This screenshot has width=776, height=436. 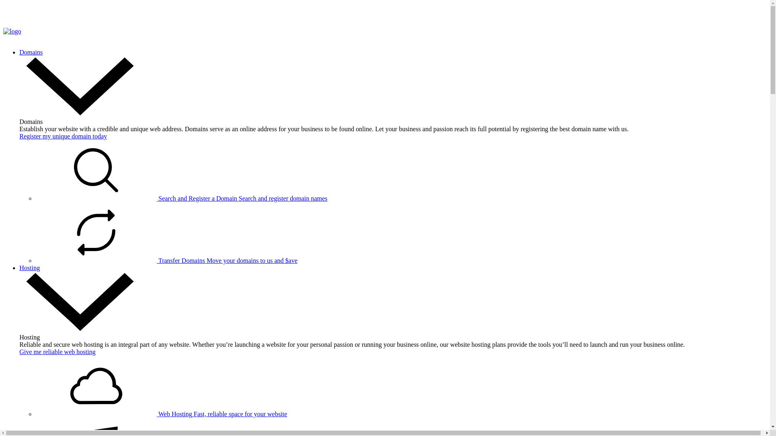 I want to click on Hosting, so click(x=30, y=268).